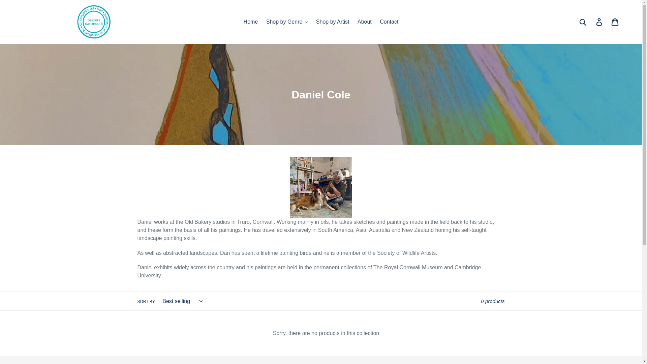 The height and width of the screenshot is (364, 647). What do you see at coordinates (583, 22) in the screenshot?
I see `Submit` at bounding box center [583, 22].